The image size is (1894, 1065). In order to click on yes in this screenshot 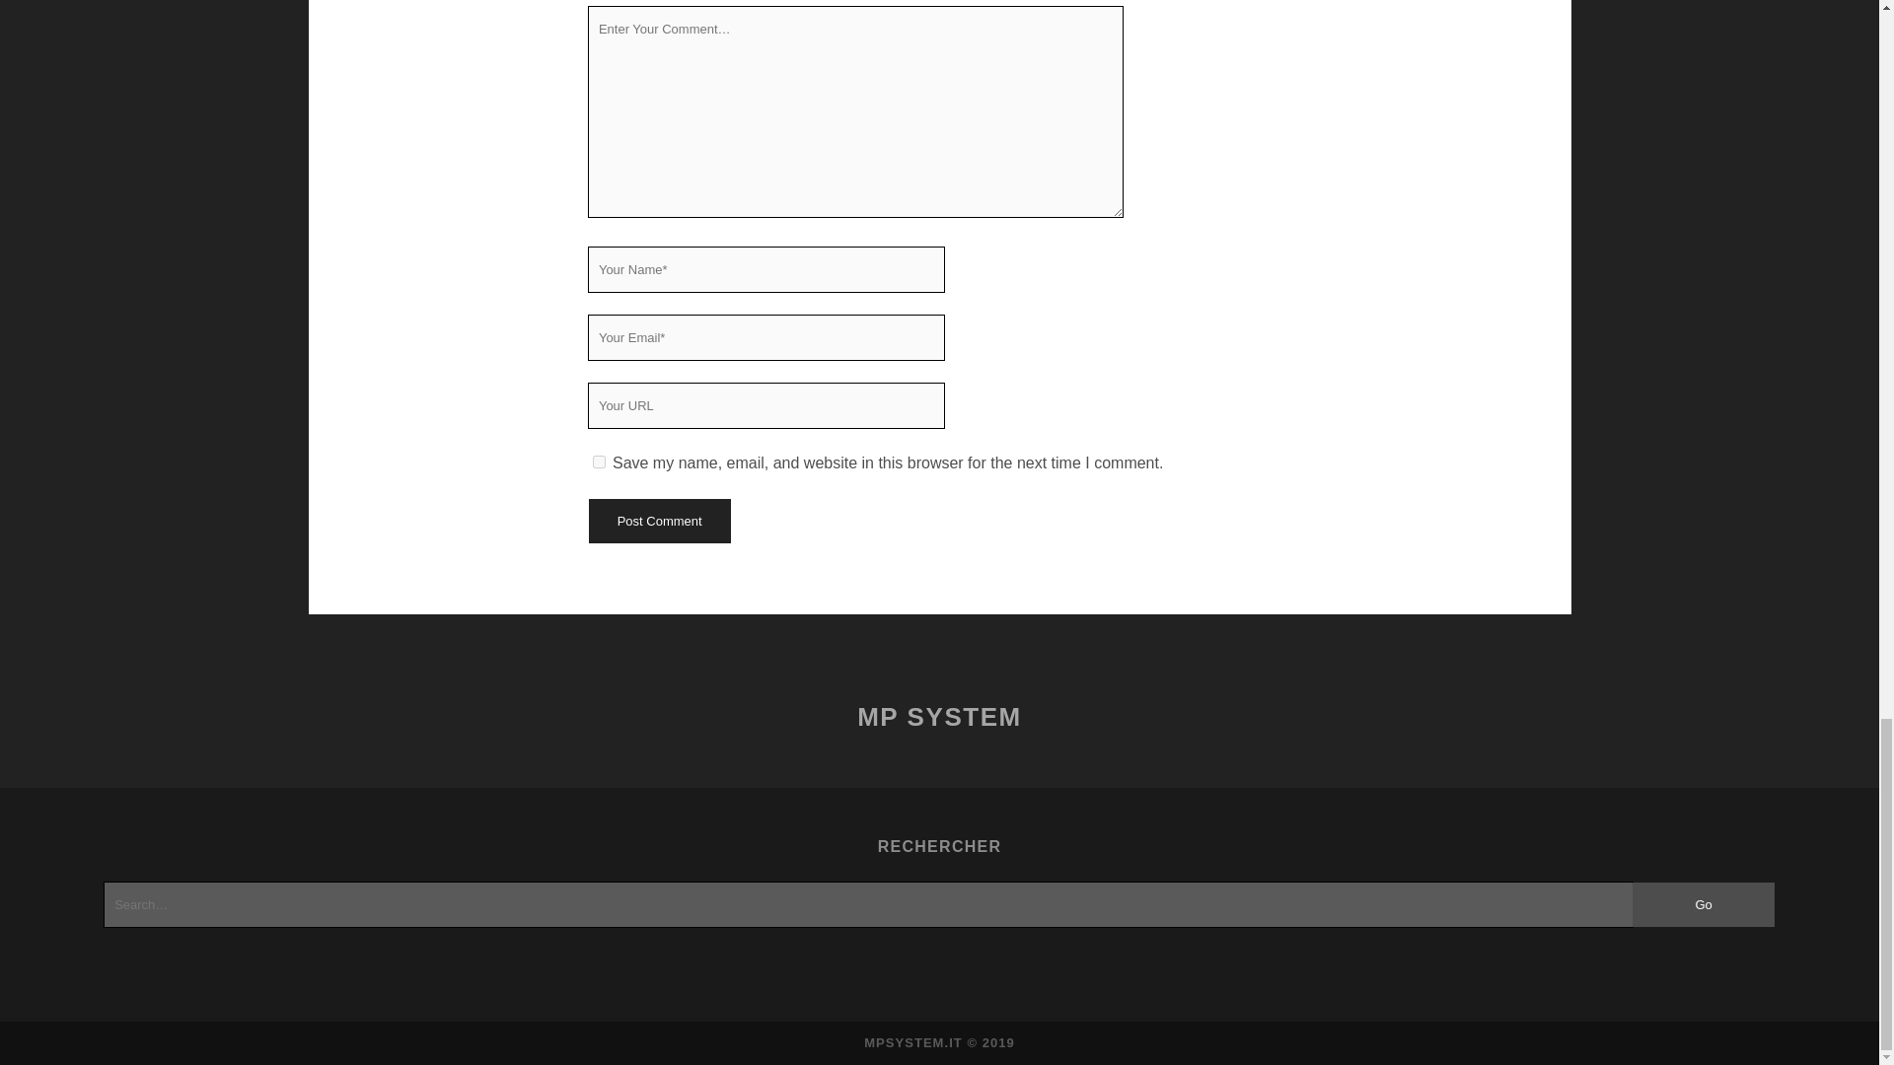, I will do `click(598, 461)`.